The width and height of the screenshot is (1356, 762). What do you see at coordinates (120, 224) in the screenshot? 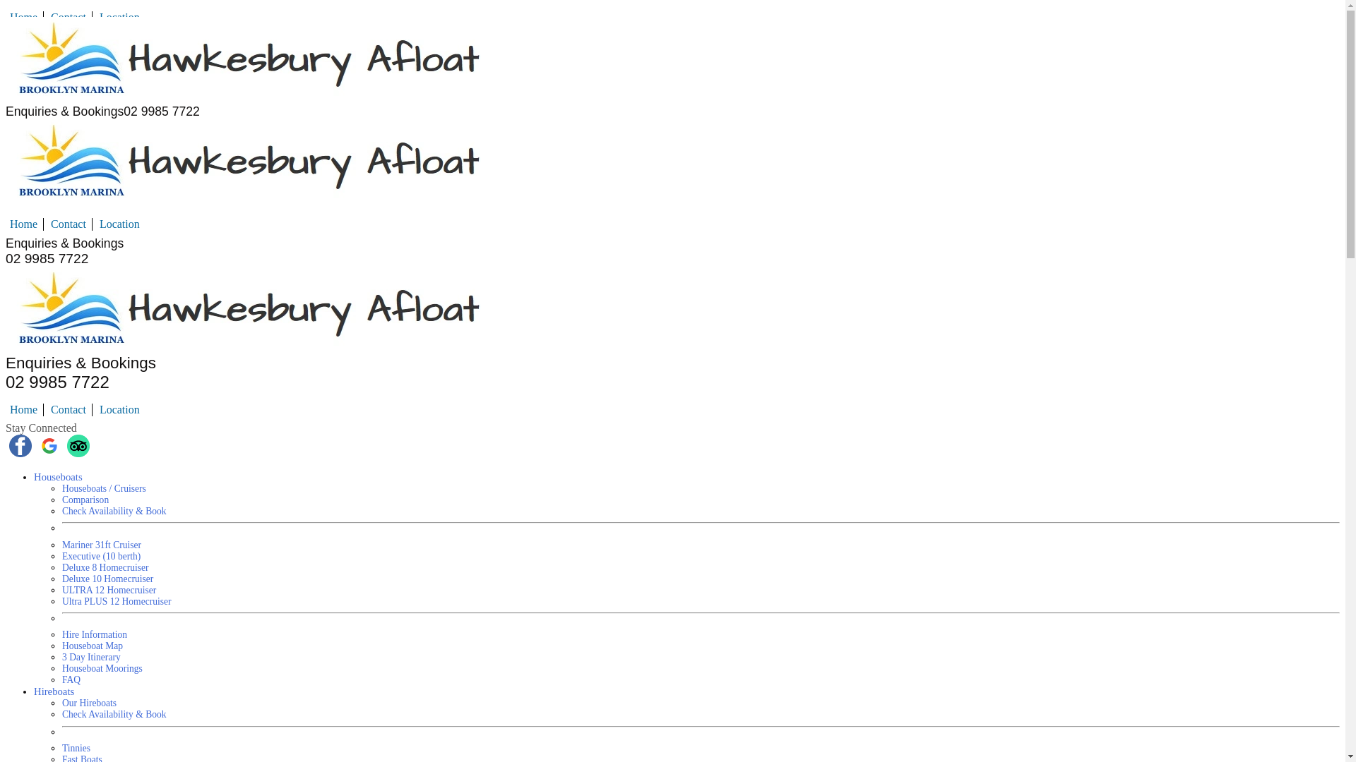
I see `Location` at bounding box center [120, 224].